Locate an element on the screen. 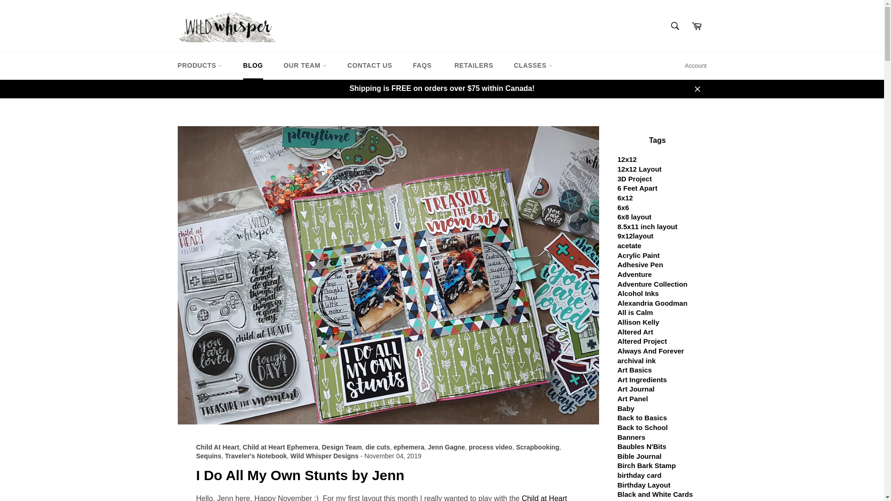 The image size is (891, 501). Show articles tagged Alexandria Goodman is located at coordinates (652, 303).